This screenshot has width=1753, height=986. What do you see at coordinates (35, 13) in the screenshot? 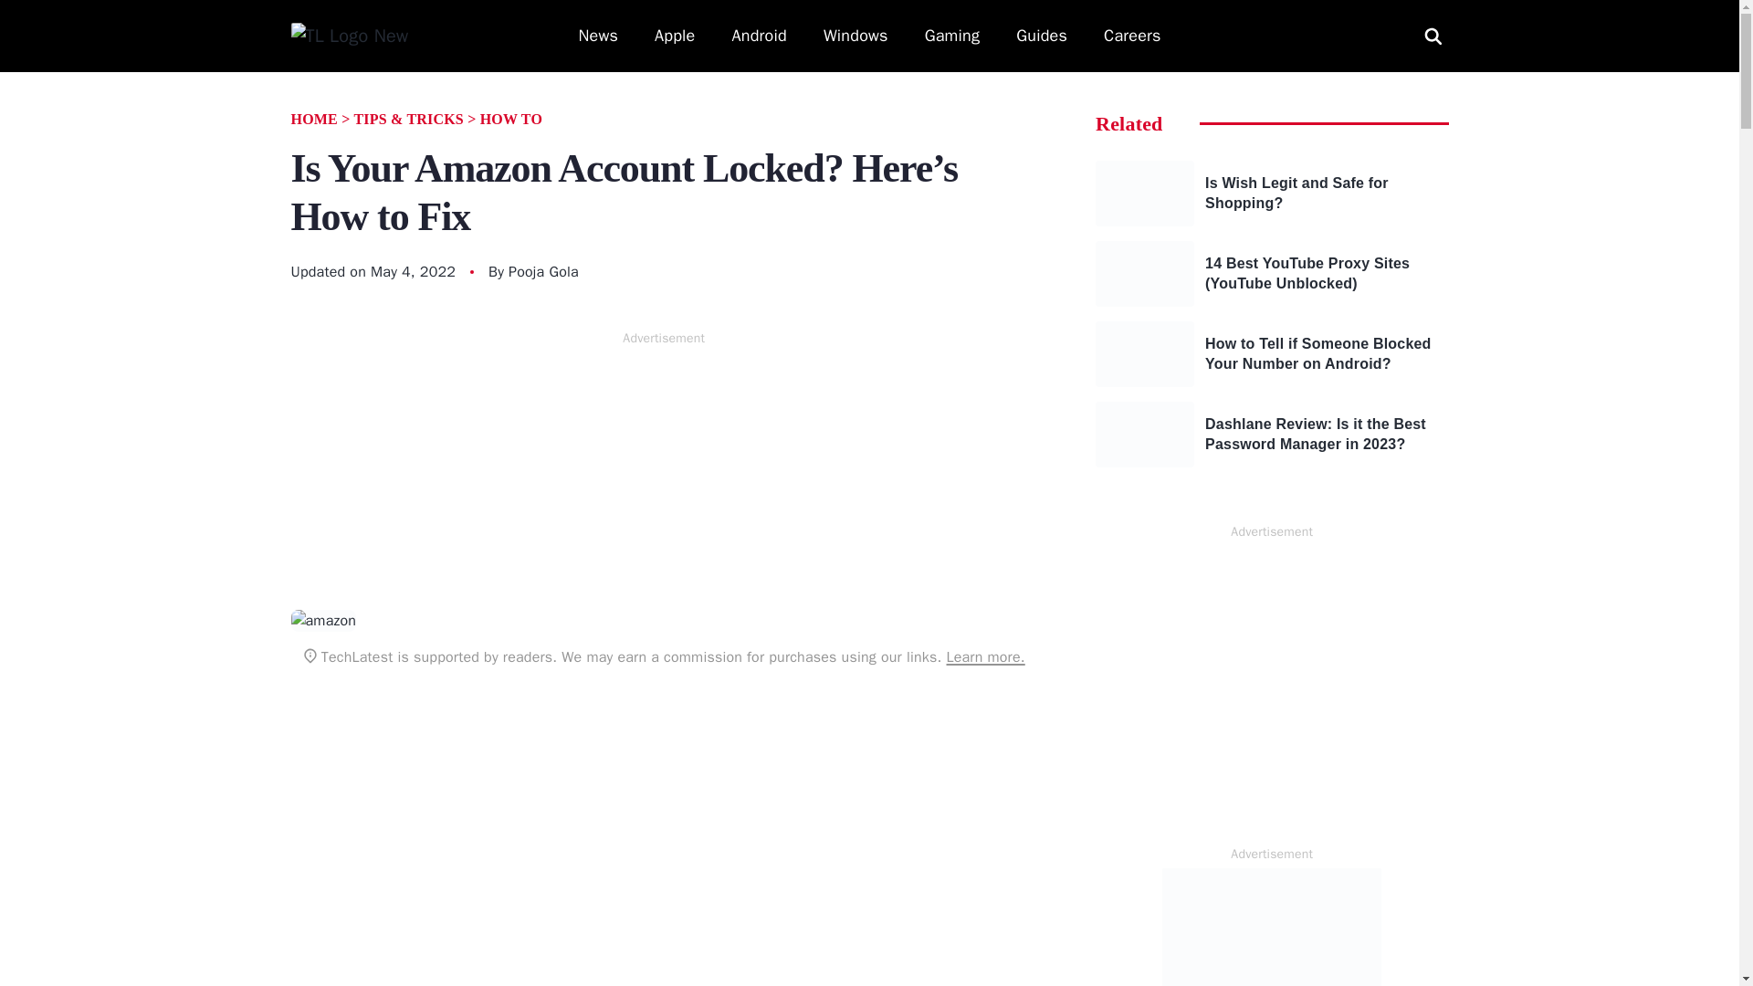
I see `Search` at bounding box center [35, 13].